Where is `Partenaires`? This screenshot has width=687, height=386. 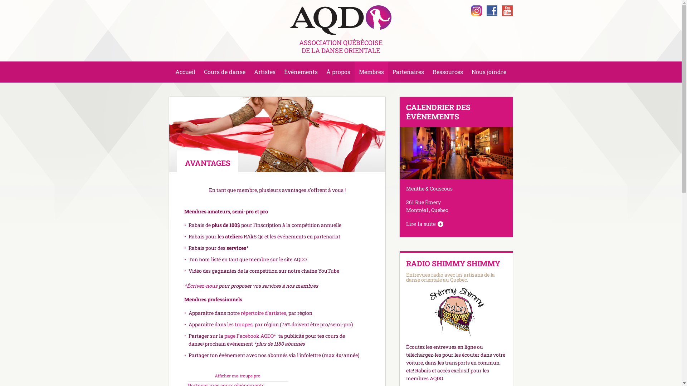 Partenaires is located at coordinates (408, 72).